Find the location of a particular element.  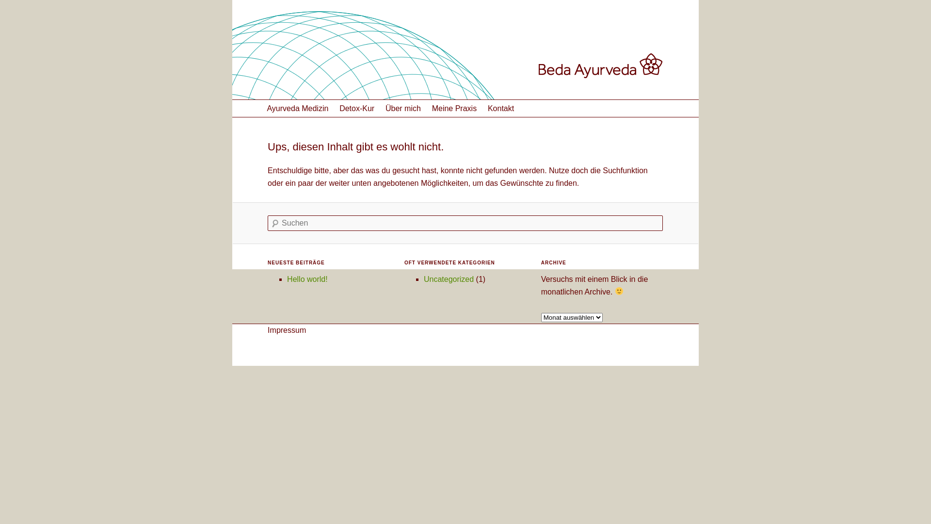

Meine Praxis is located at coordinates (454, 109).